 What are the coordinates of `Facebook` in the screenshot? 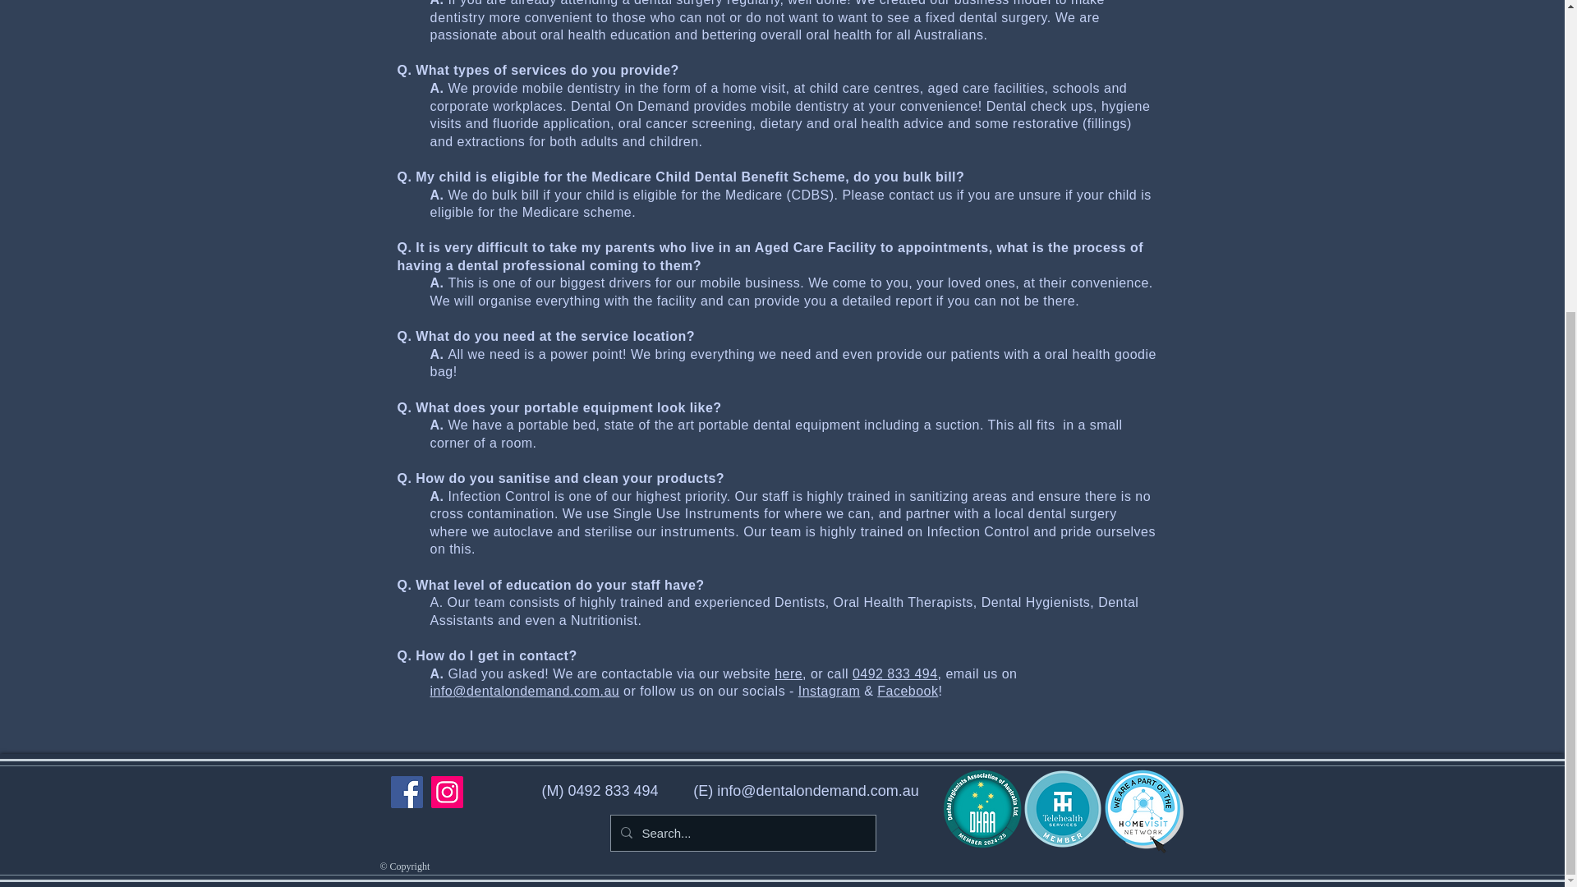 It's located at (907, 690).